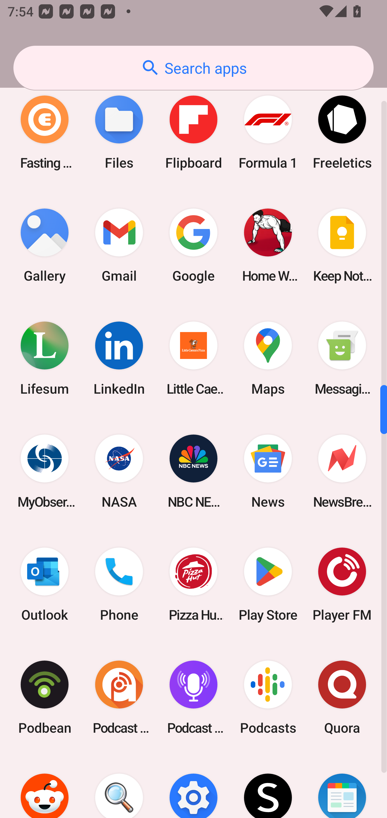 This screenshot has height=818, width=387. I want to click on Gmail, so click(119, 245).